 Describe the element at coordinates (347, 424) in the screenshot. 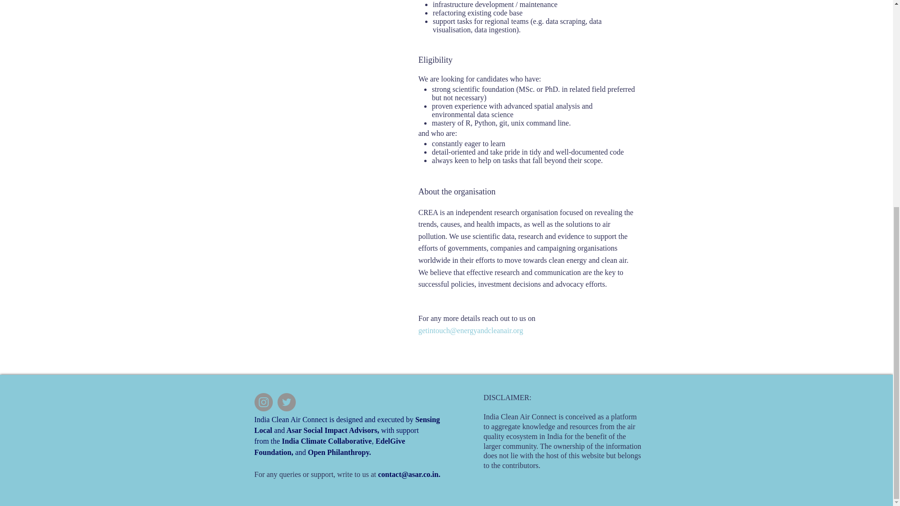

I see `Sensing Local` at that location.